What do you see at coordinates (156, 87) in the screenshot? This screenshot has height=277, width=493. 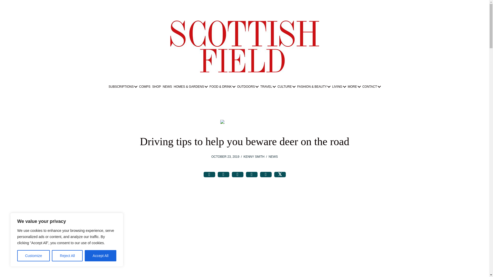 I see `SHOP` at bounding box center [156, 87].